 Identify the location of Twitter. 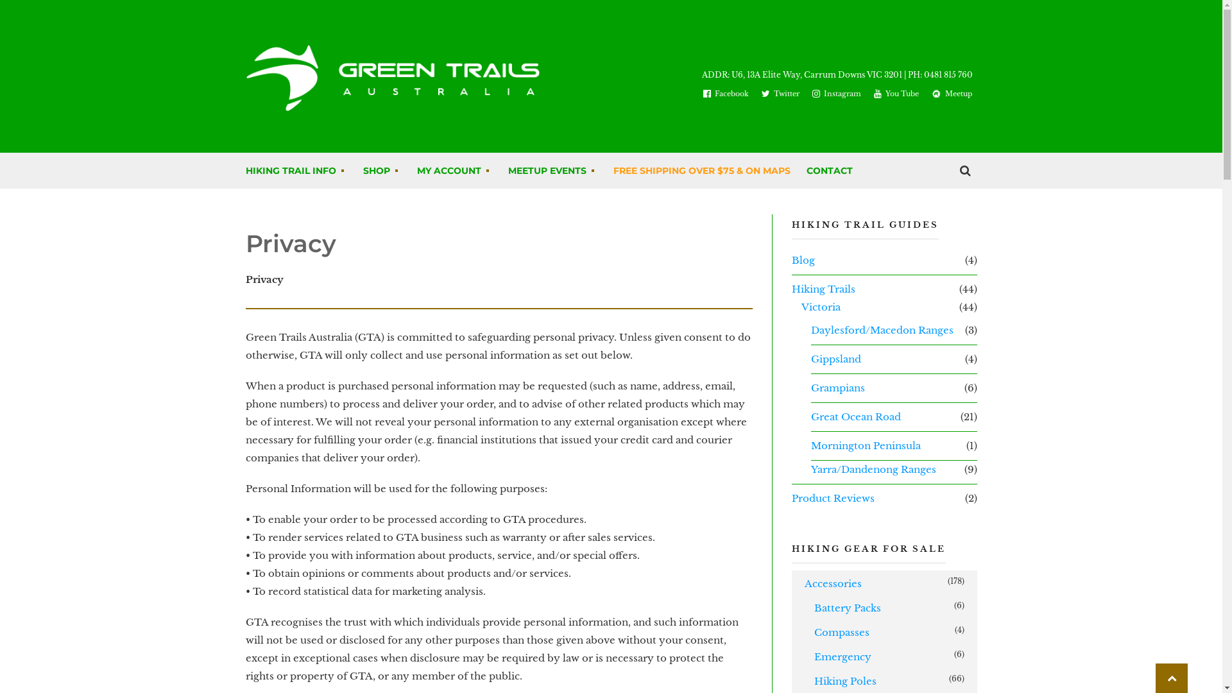
(780, 94).